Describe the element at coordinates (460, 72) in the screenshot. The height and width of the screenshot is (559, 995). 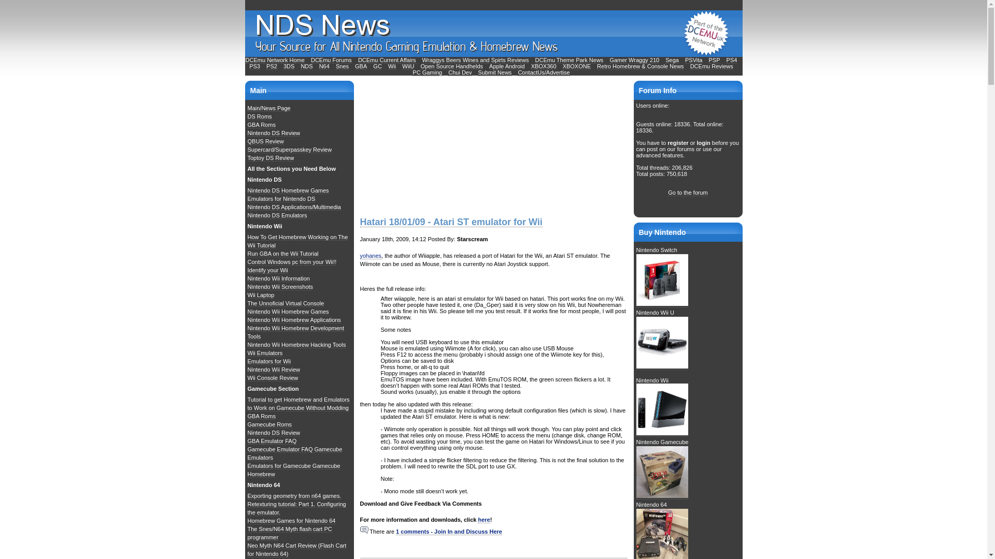
I see `Chui Dev` at that location.